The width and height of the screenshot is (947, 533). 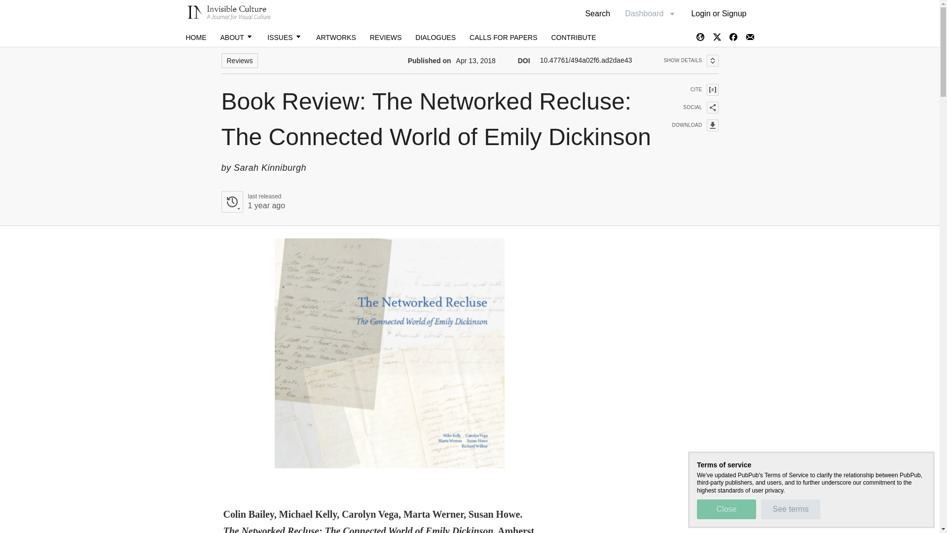 I want to click on SHOW DETAILS, so click(x=689, y=125).